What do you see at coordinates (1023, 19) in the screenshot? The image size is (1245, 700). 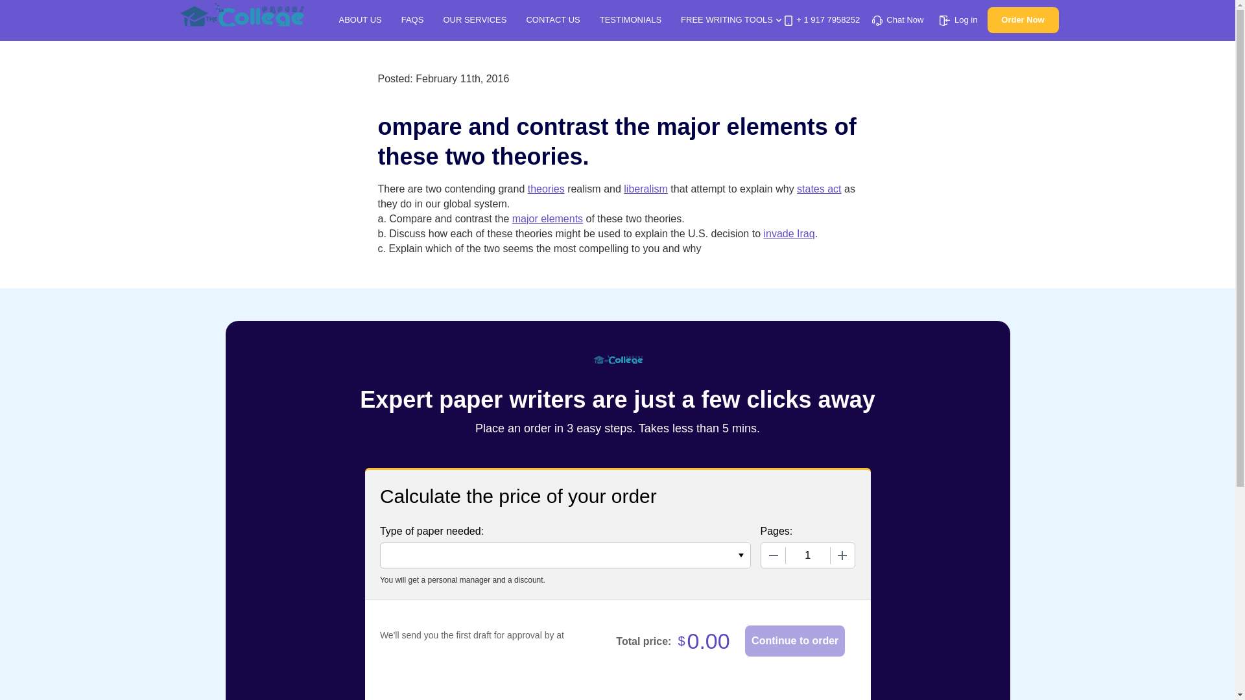 I see `Order Now` at bounding box center [1023, 19].